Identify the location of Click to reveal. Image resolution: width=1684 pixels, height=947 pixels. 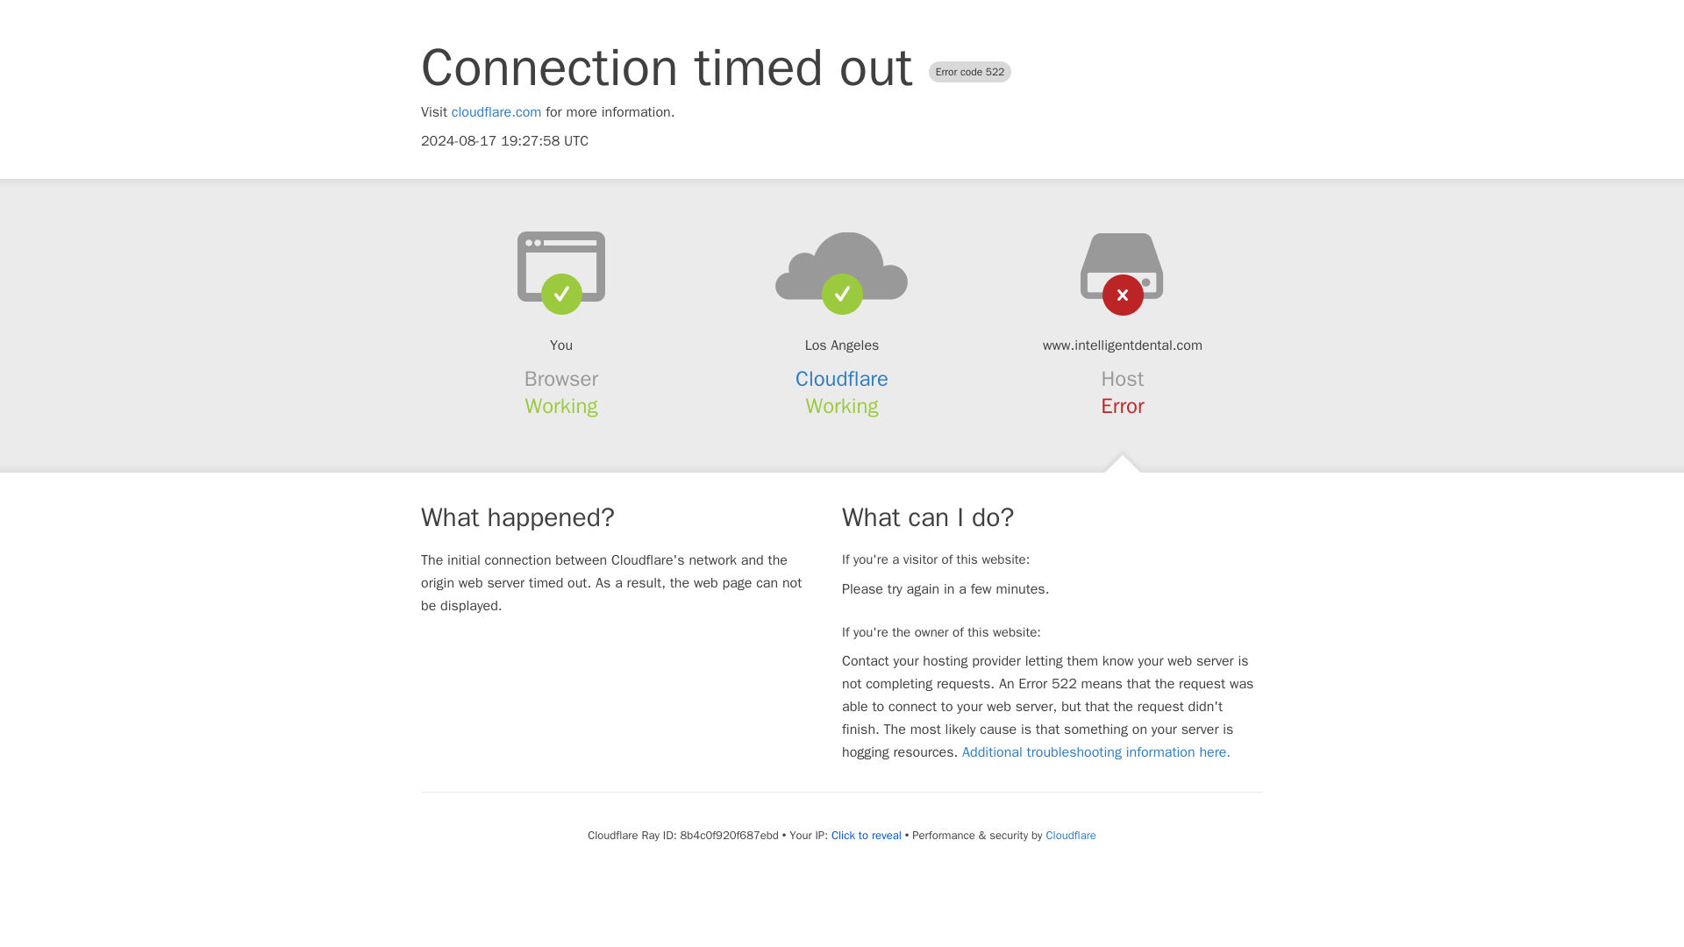
(867, 835).